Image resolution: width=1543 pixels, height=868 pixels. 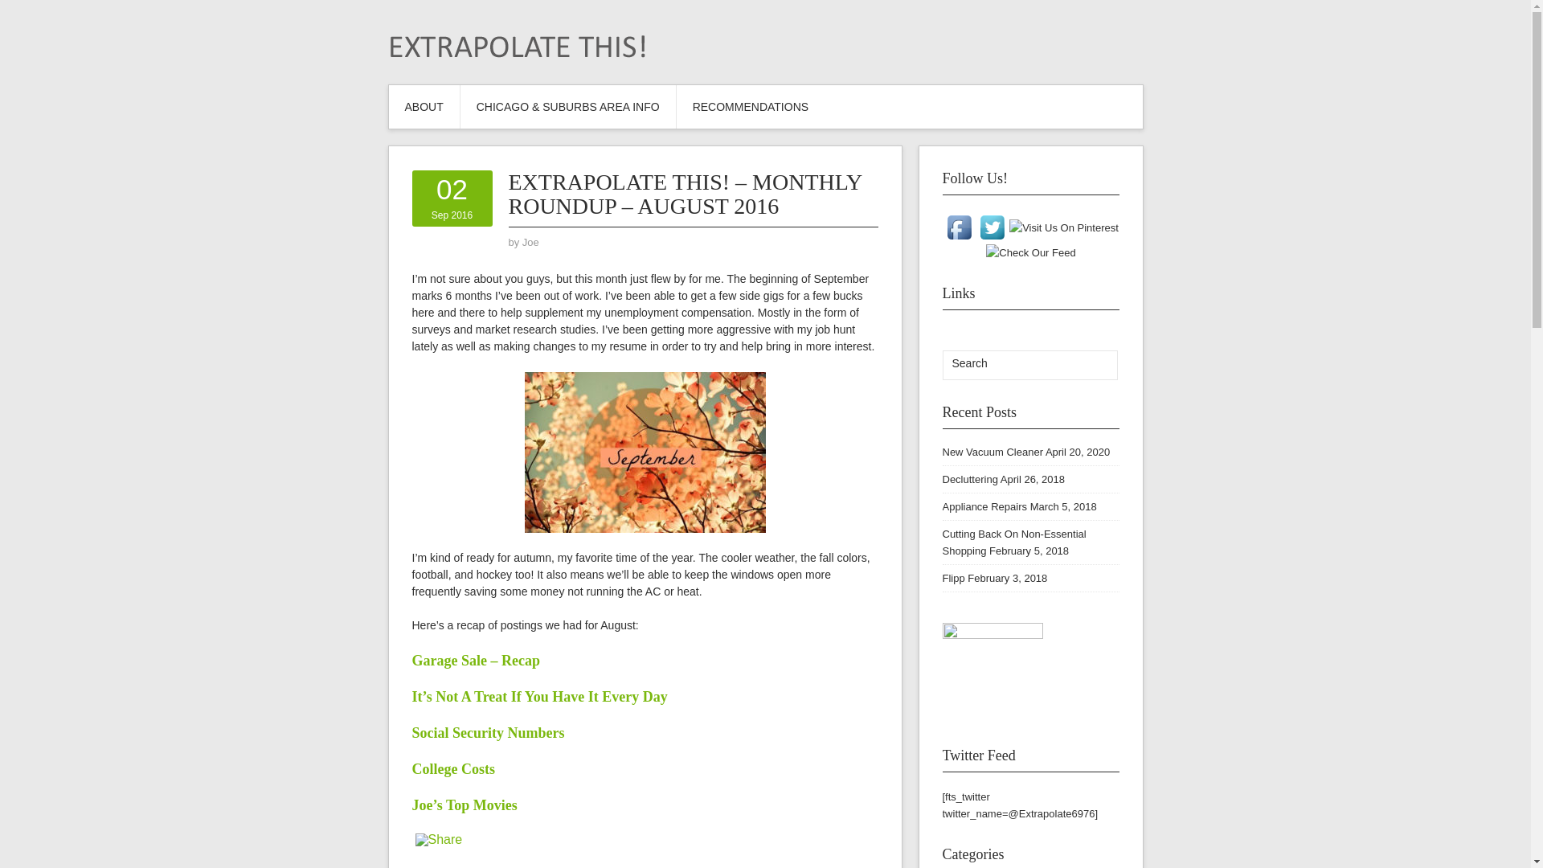 What do you see at coordinates (1030, 251) in the screenshot?
I see `Decluttering` at bounding box center [1030, 251].